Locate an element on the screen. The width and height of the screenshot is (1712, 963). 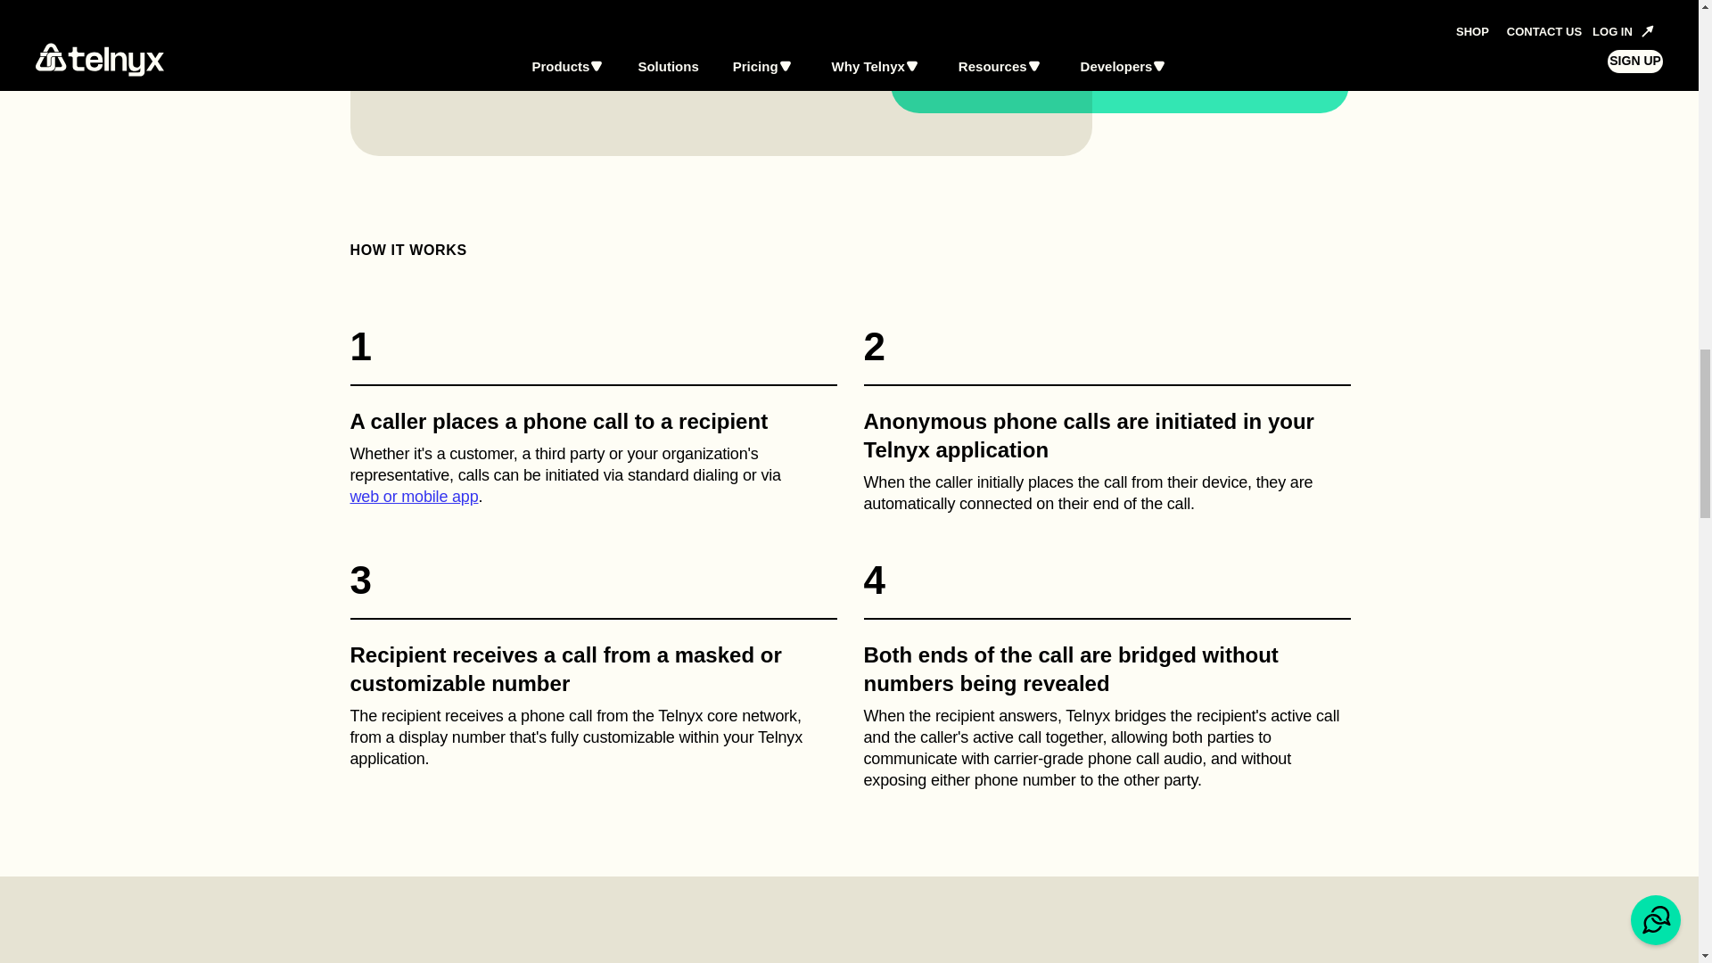
Phone number masking - How It Works 3 is located at coordinates (592, 674).